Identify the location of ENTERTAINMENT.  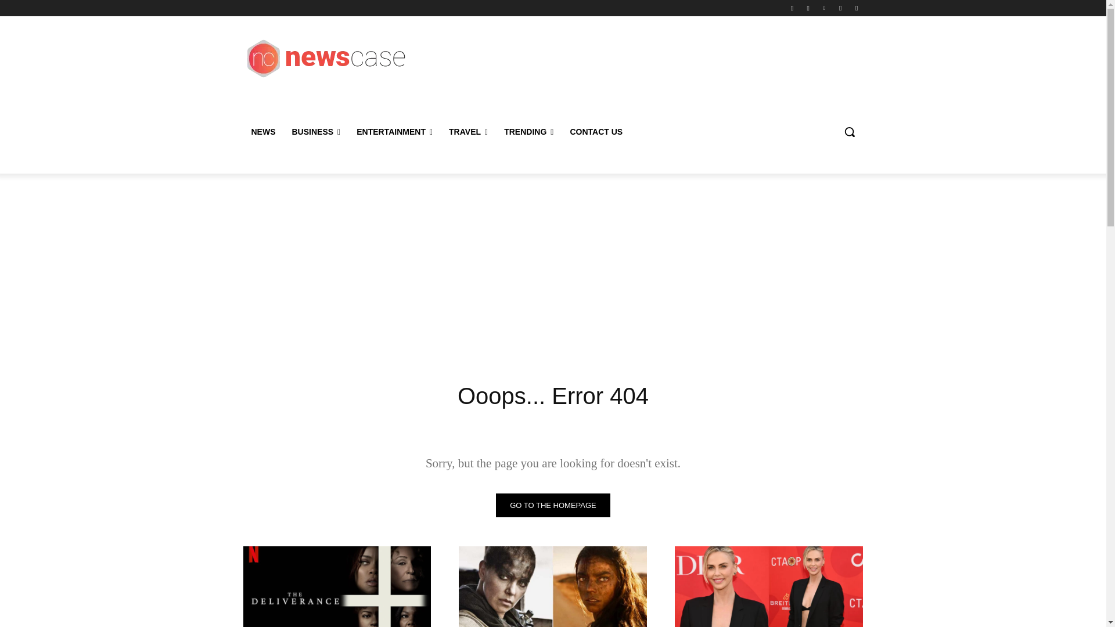
(394, 131).